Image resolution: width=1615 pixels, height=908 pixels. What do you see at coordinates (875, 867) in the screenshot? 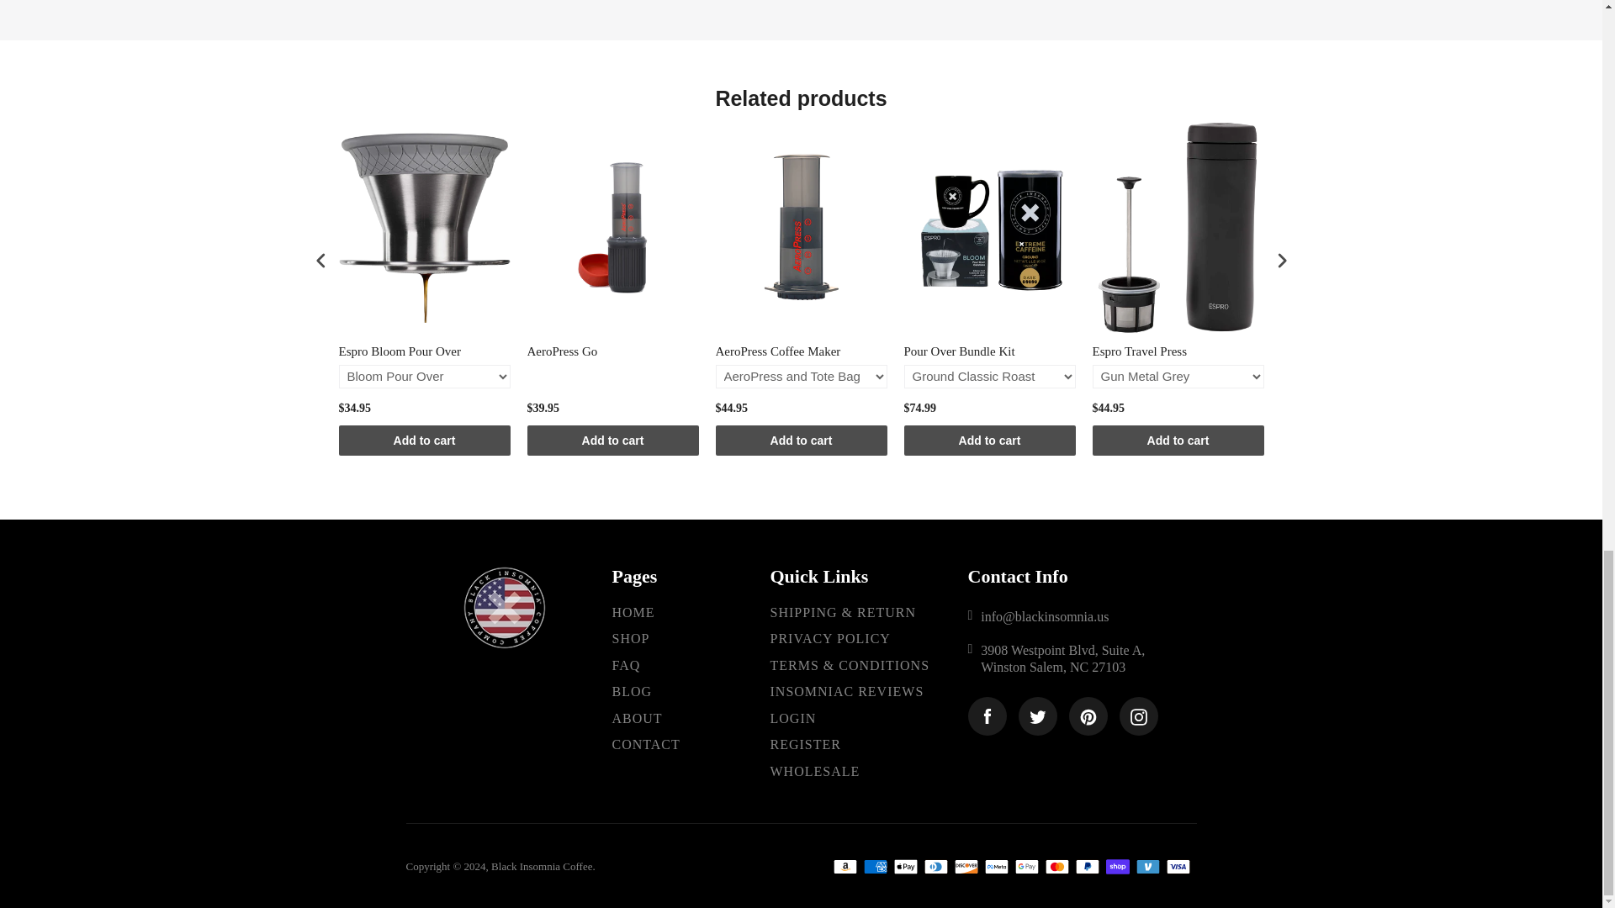
I see `American Express` at bounding box center [875, 867].